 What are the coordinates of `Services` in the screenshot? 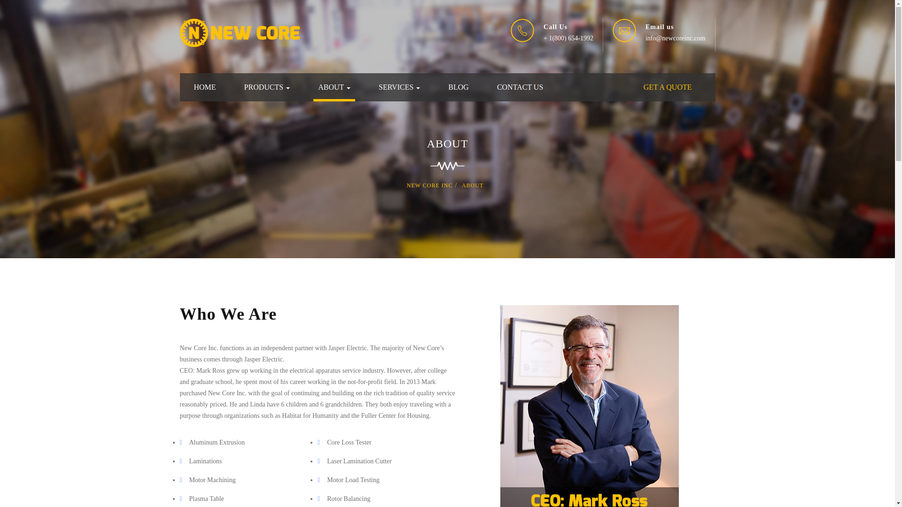 It's located at (399, 87).